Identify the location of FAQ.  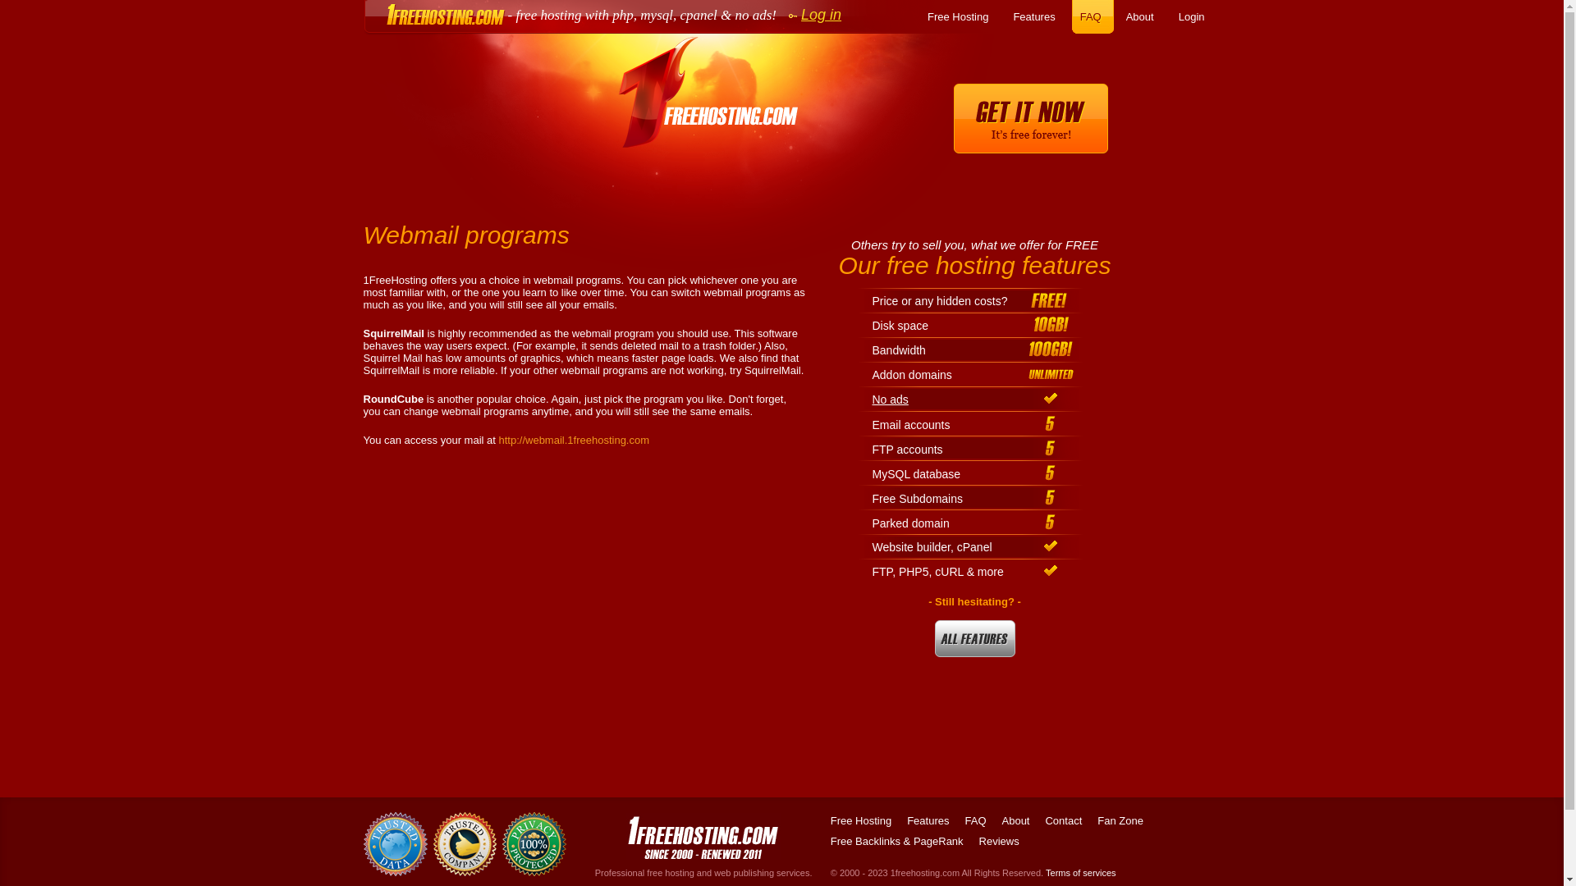
(975, 820).